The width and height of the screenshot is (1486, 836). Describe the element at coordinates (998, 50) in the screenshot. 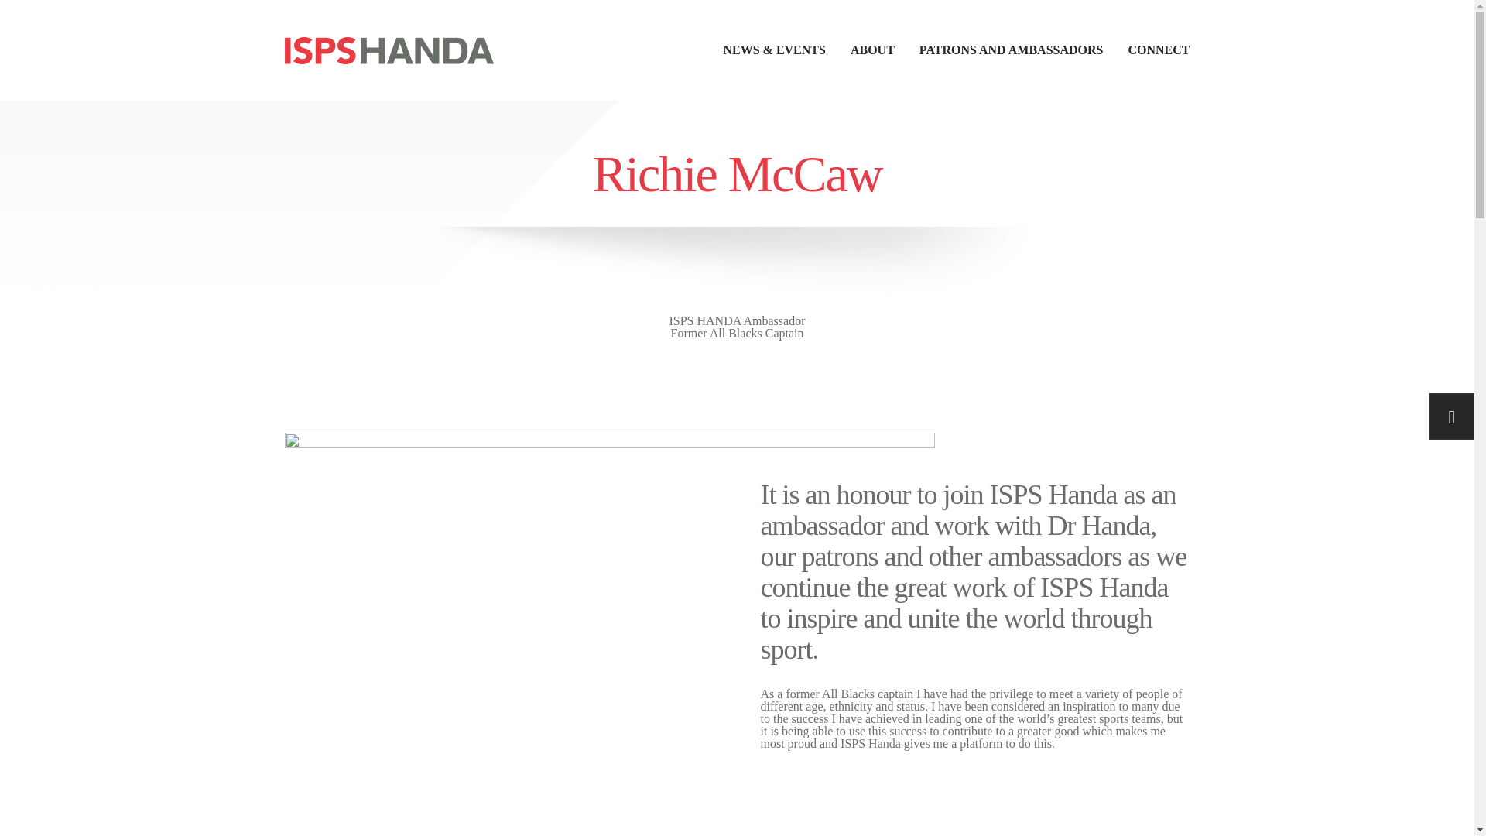

I see `PATRONS AND AMBASSADORS` at that location.